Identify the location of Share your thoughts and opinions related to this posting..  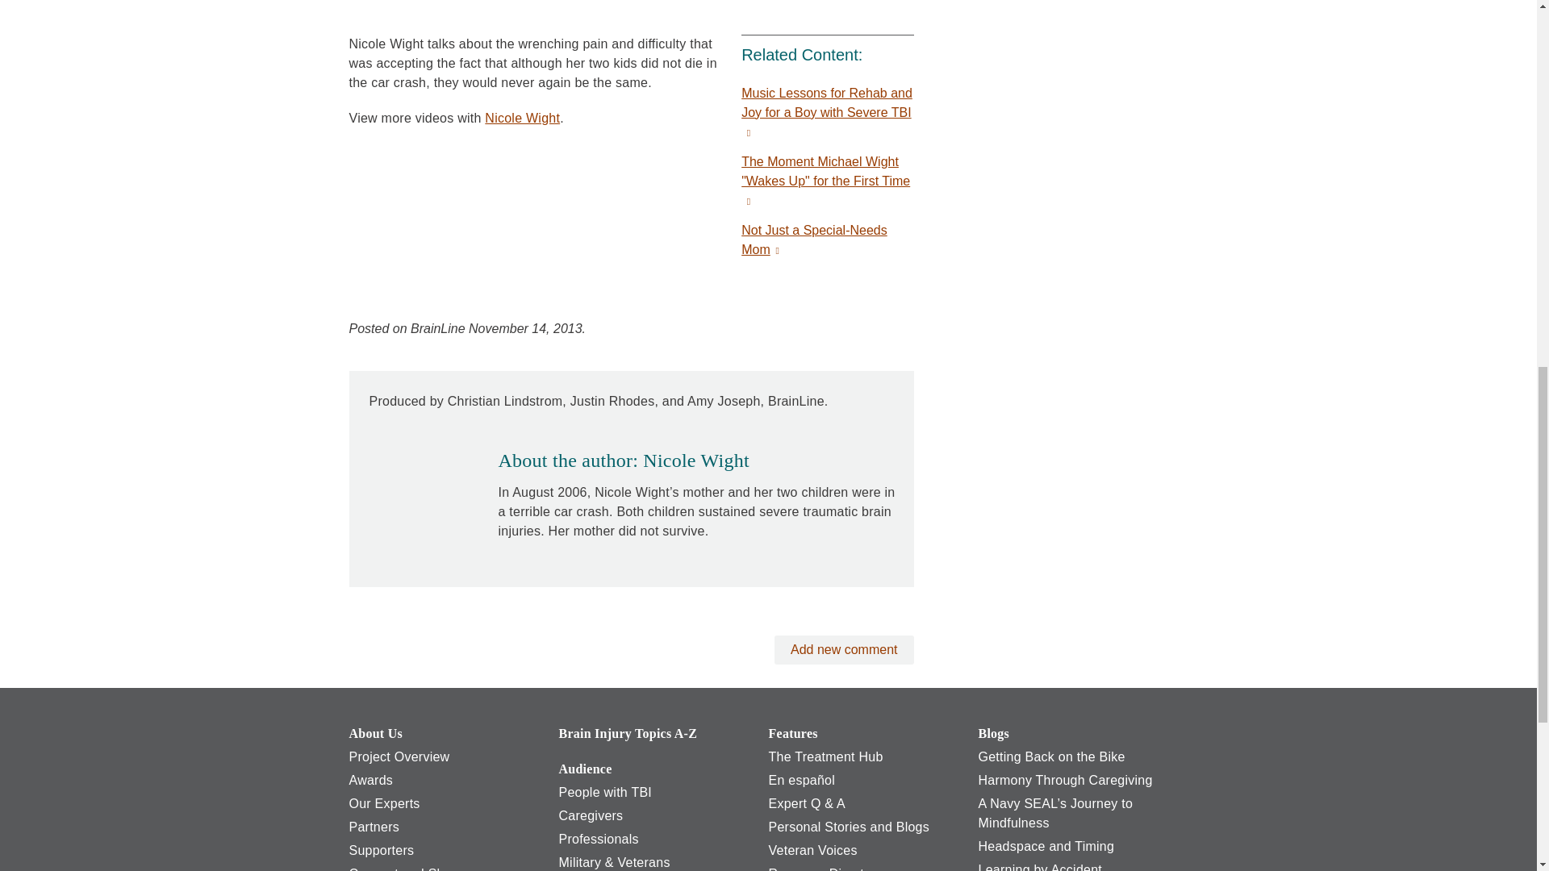
(844, 650).